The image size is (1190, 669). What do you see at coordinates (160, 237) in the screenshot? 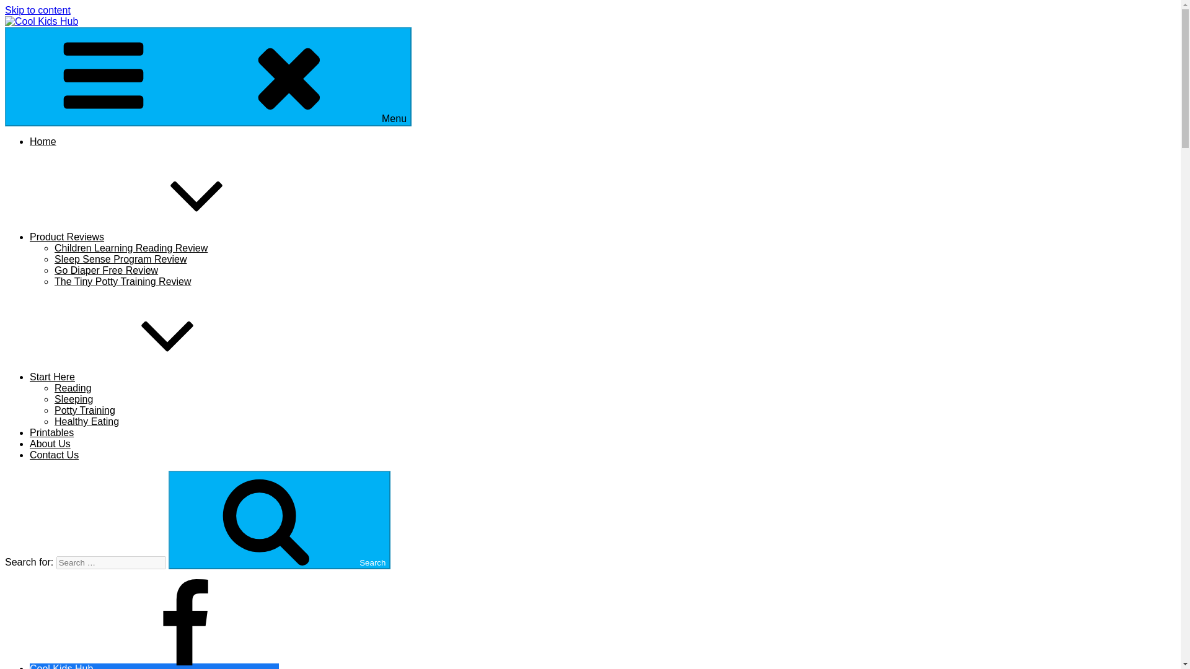
I see `Product Reviews` at bounding box center [160, 237].